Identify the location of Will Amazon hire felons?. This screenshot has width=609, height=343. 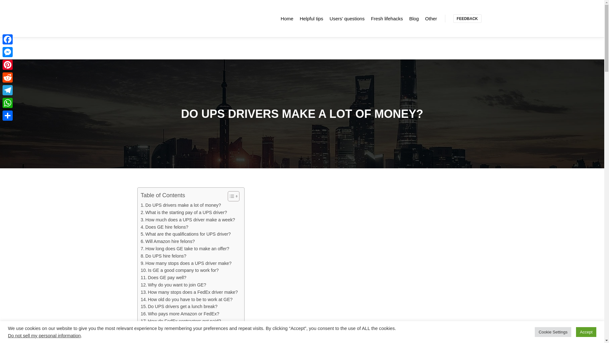
(167, 241).